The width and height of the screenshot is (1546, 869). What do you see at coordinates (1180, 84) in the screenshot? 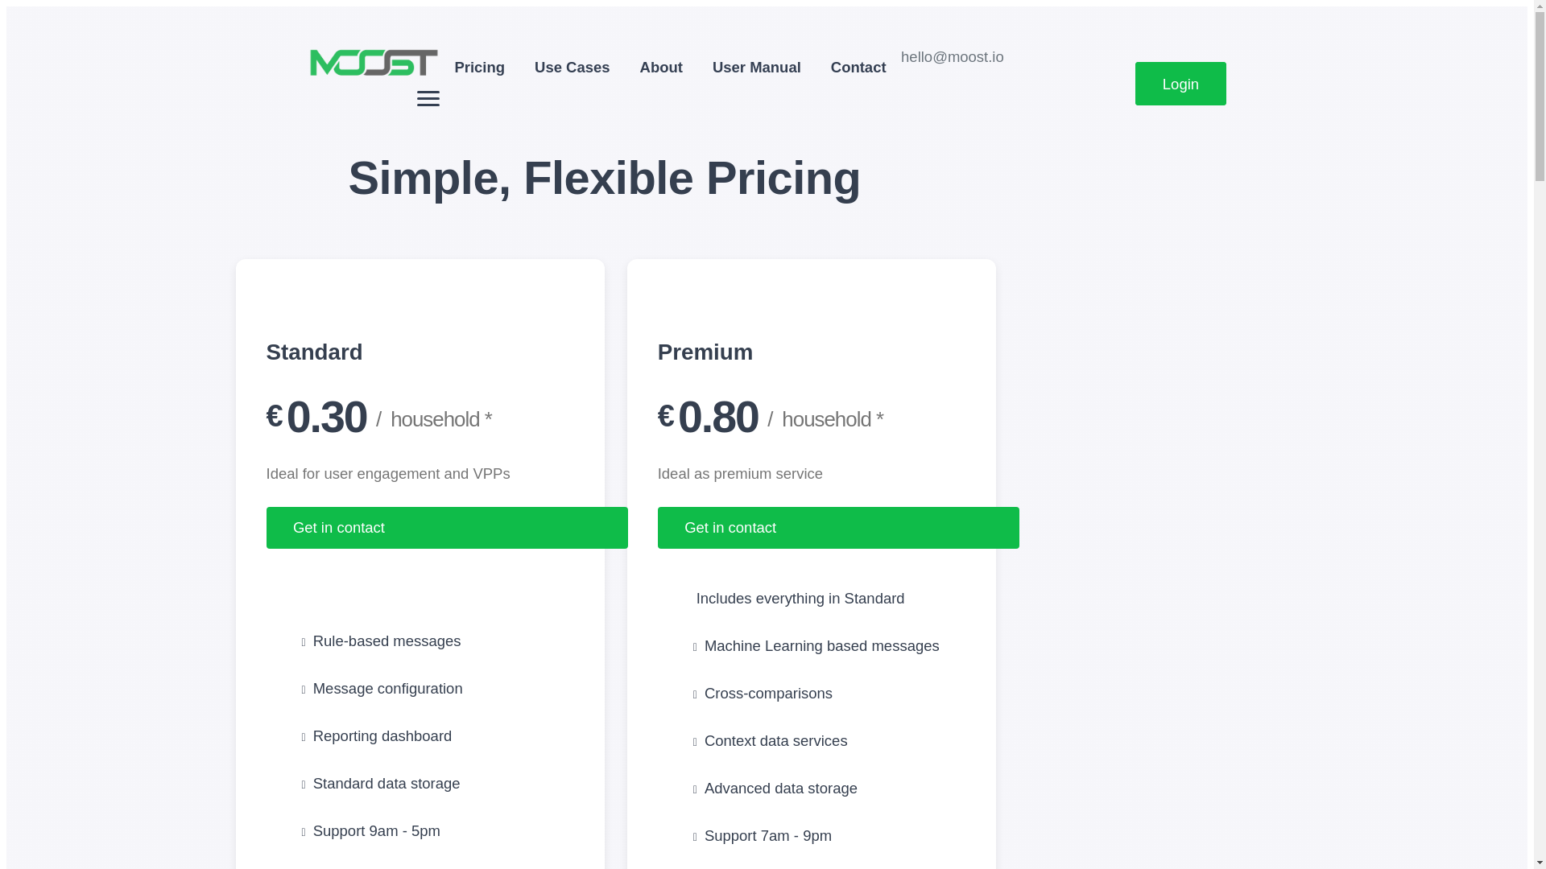
I see `Login` at bounding box center [1180, 84].